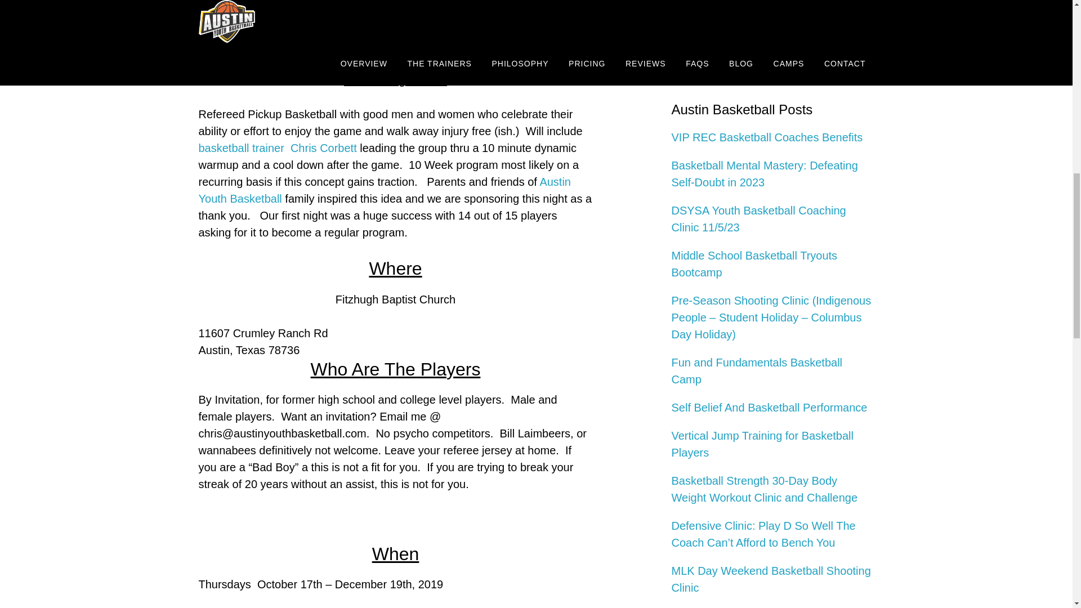 Image resolution: width=1081 pixels, height=608 pixels. Describe the element at coordinates (762, 444) in the screenshot. I see `Vertical Jump Training for Basketball Players` at that location.